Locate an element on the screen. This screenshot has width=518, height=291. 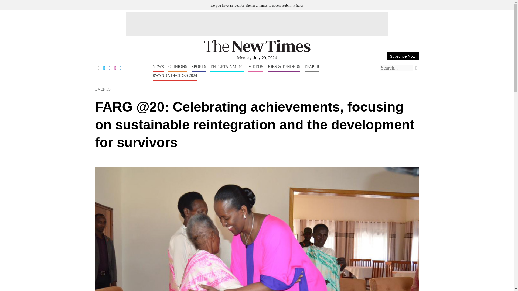
SPORTS is located at coordinates (199, 68).